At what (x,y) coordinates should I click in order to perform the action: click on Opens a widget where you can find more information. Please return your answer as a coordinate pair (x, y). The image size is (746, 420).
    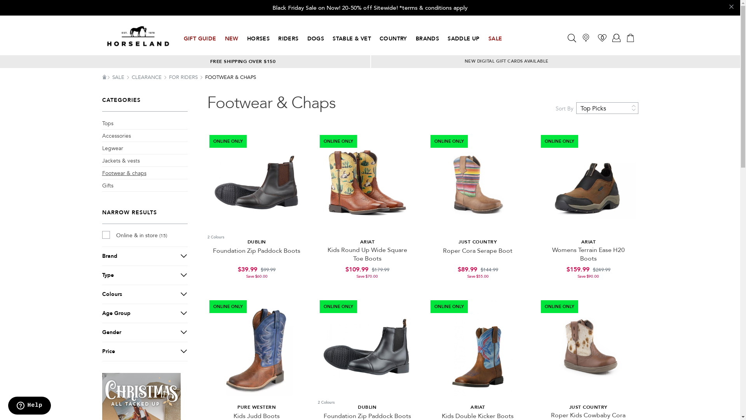
    Looking at the image, I should click on (30, 406).